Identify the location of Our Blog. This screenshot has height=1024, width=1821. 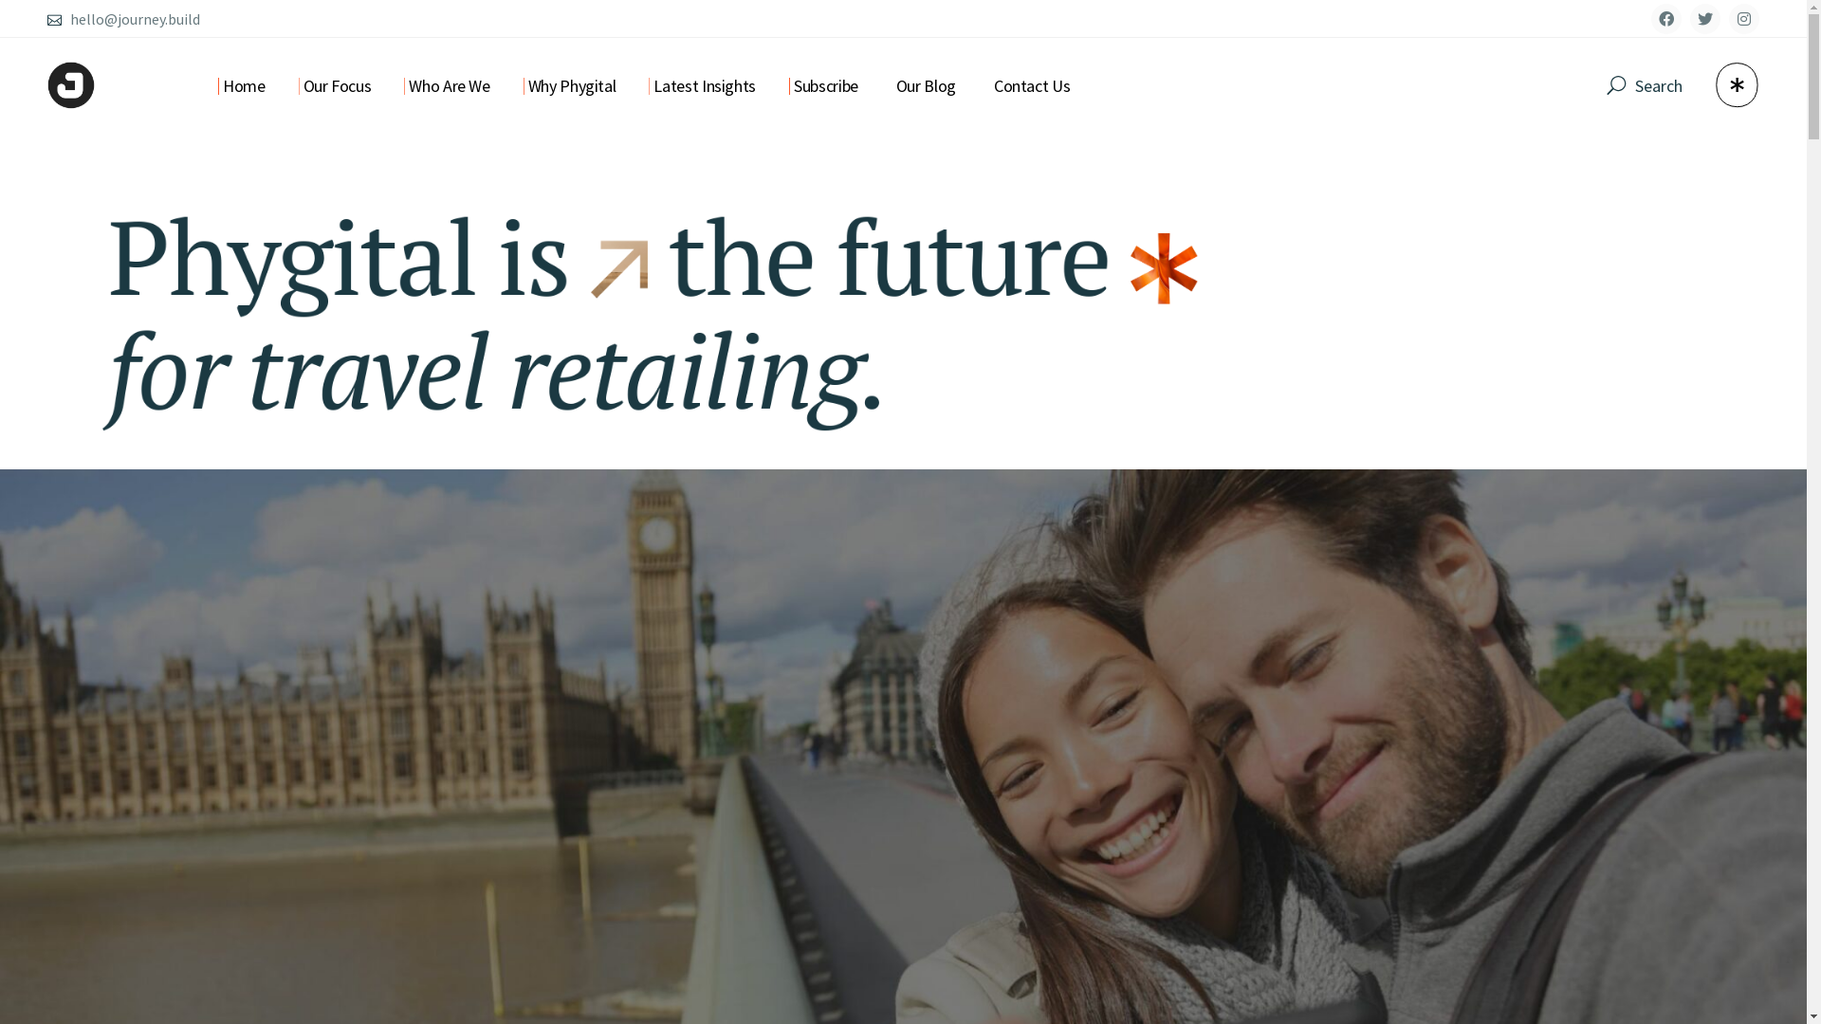
(926, 85).